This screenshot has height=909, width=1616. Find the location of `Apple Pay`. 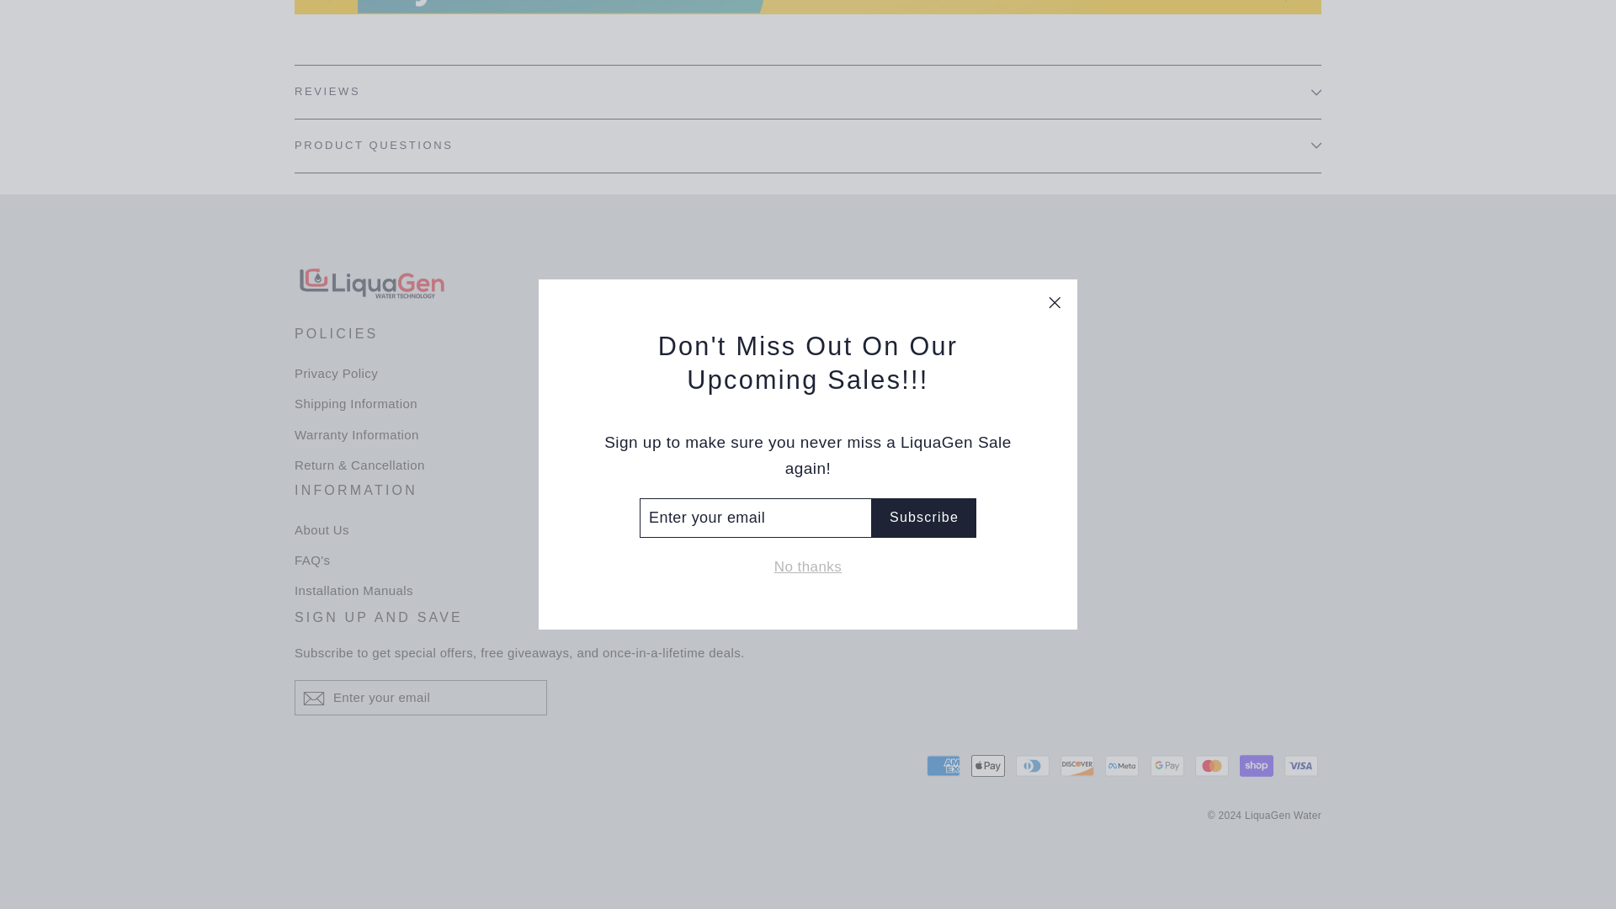

Apple Pay is located at coordinates (988, 765).